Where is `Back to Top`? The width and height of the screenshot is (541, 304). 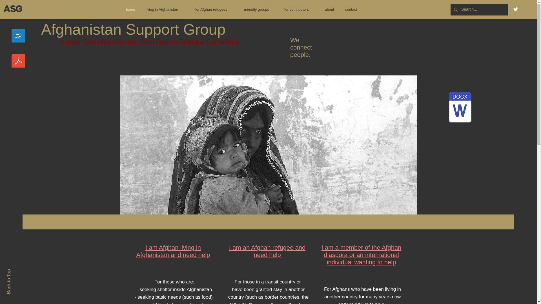 Back to Top is located at coordinates (19, 272).